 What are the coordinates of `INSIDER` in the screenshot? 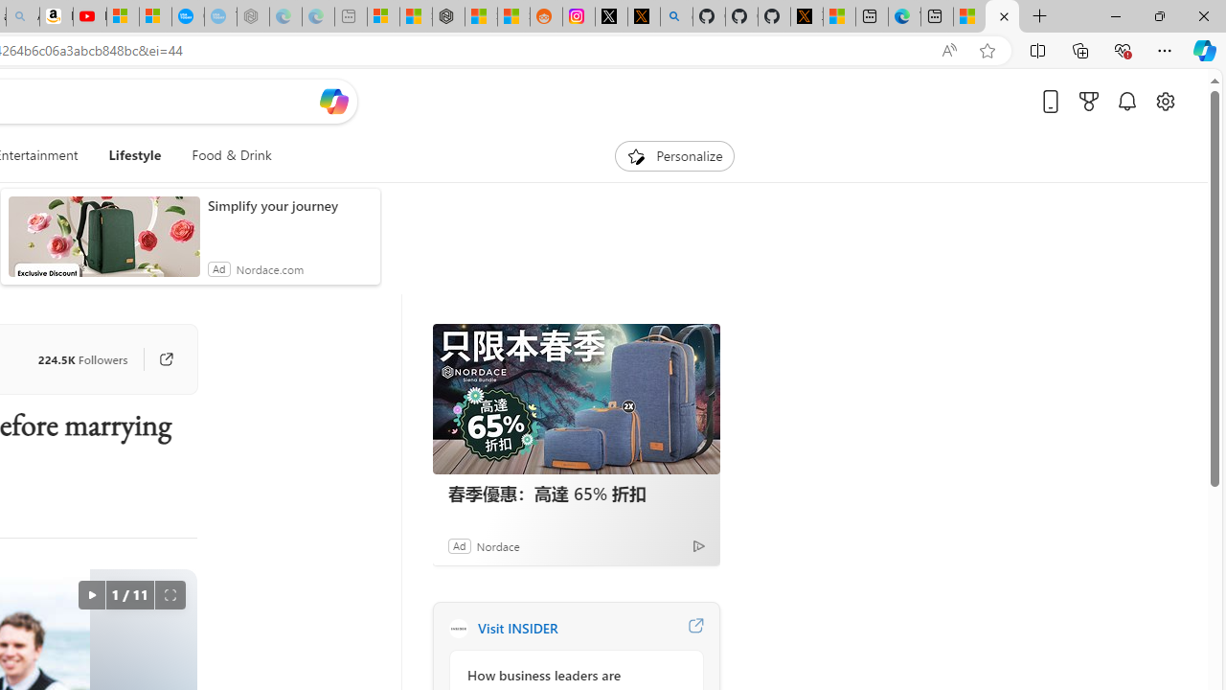 It's located at (458, 629).